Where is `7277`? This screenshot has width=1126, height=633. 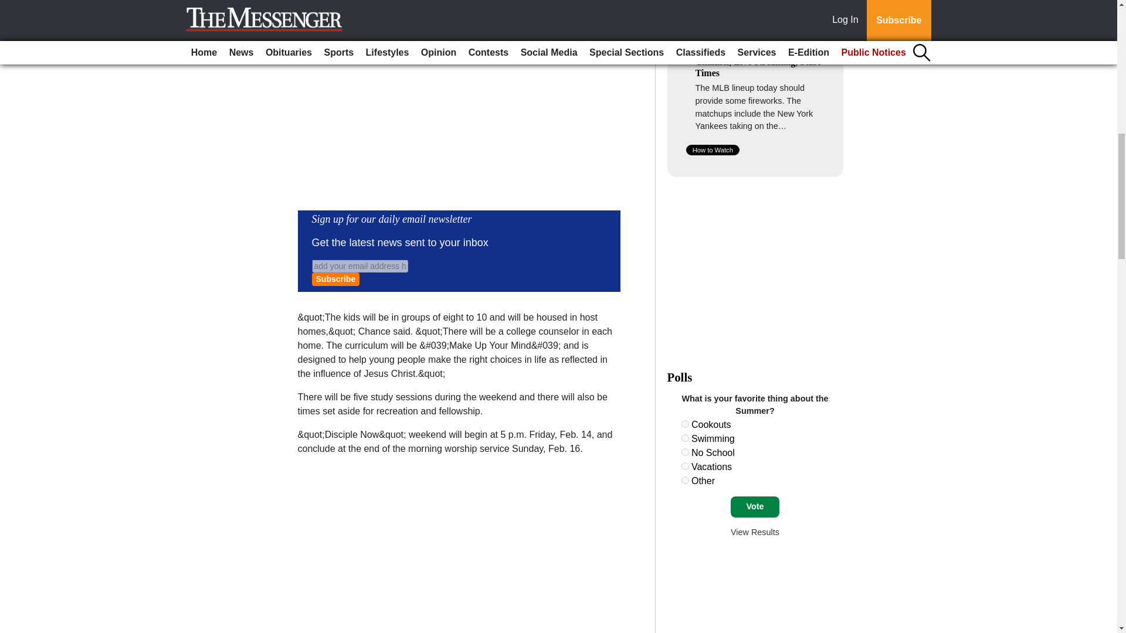 7277 is located at coordinates (685, 467).